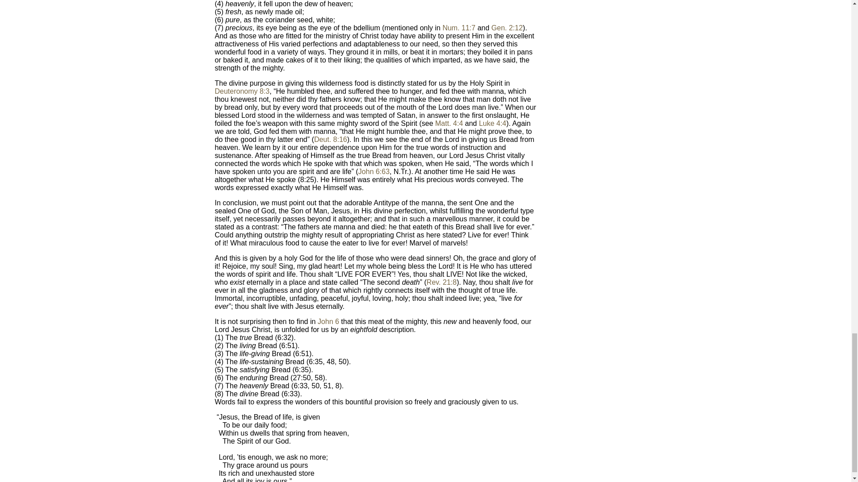 The image size is (858, 482). I want to click on Deut. 8:16, so click(331, 139).